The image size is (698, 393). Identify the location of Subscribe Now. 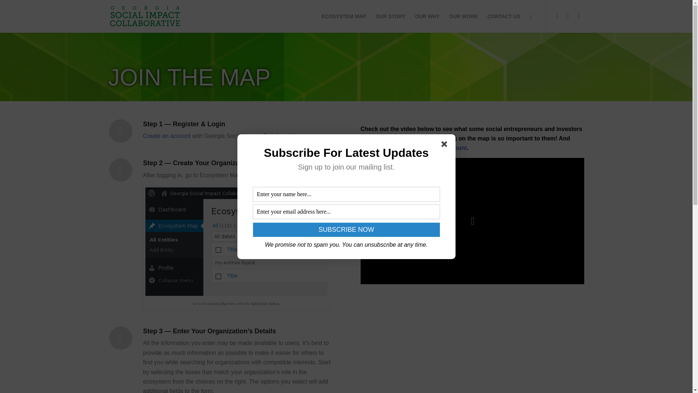
(346, 230).